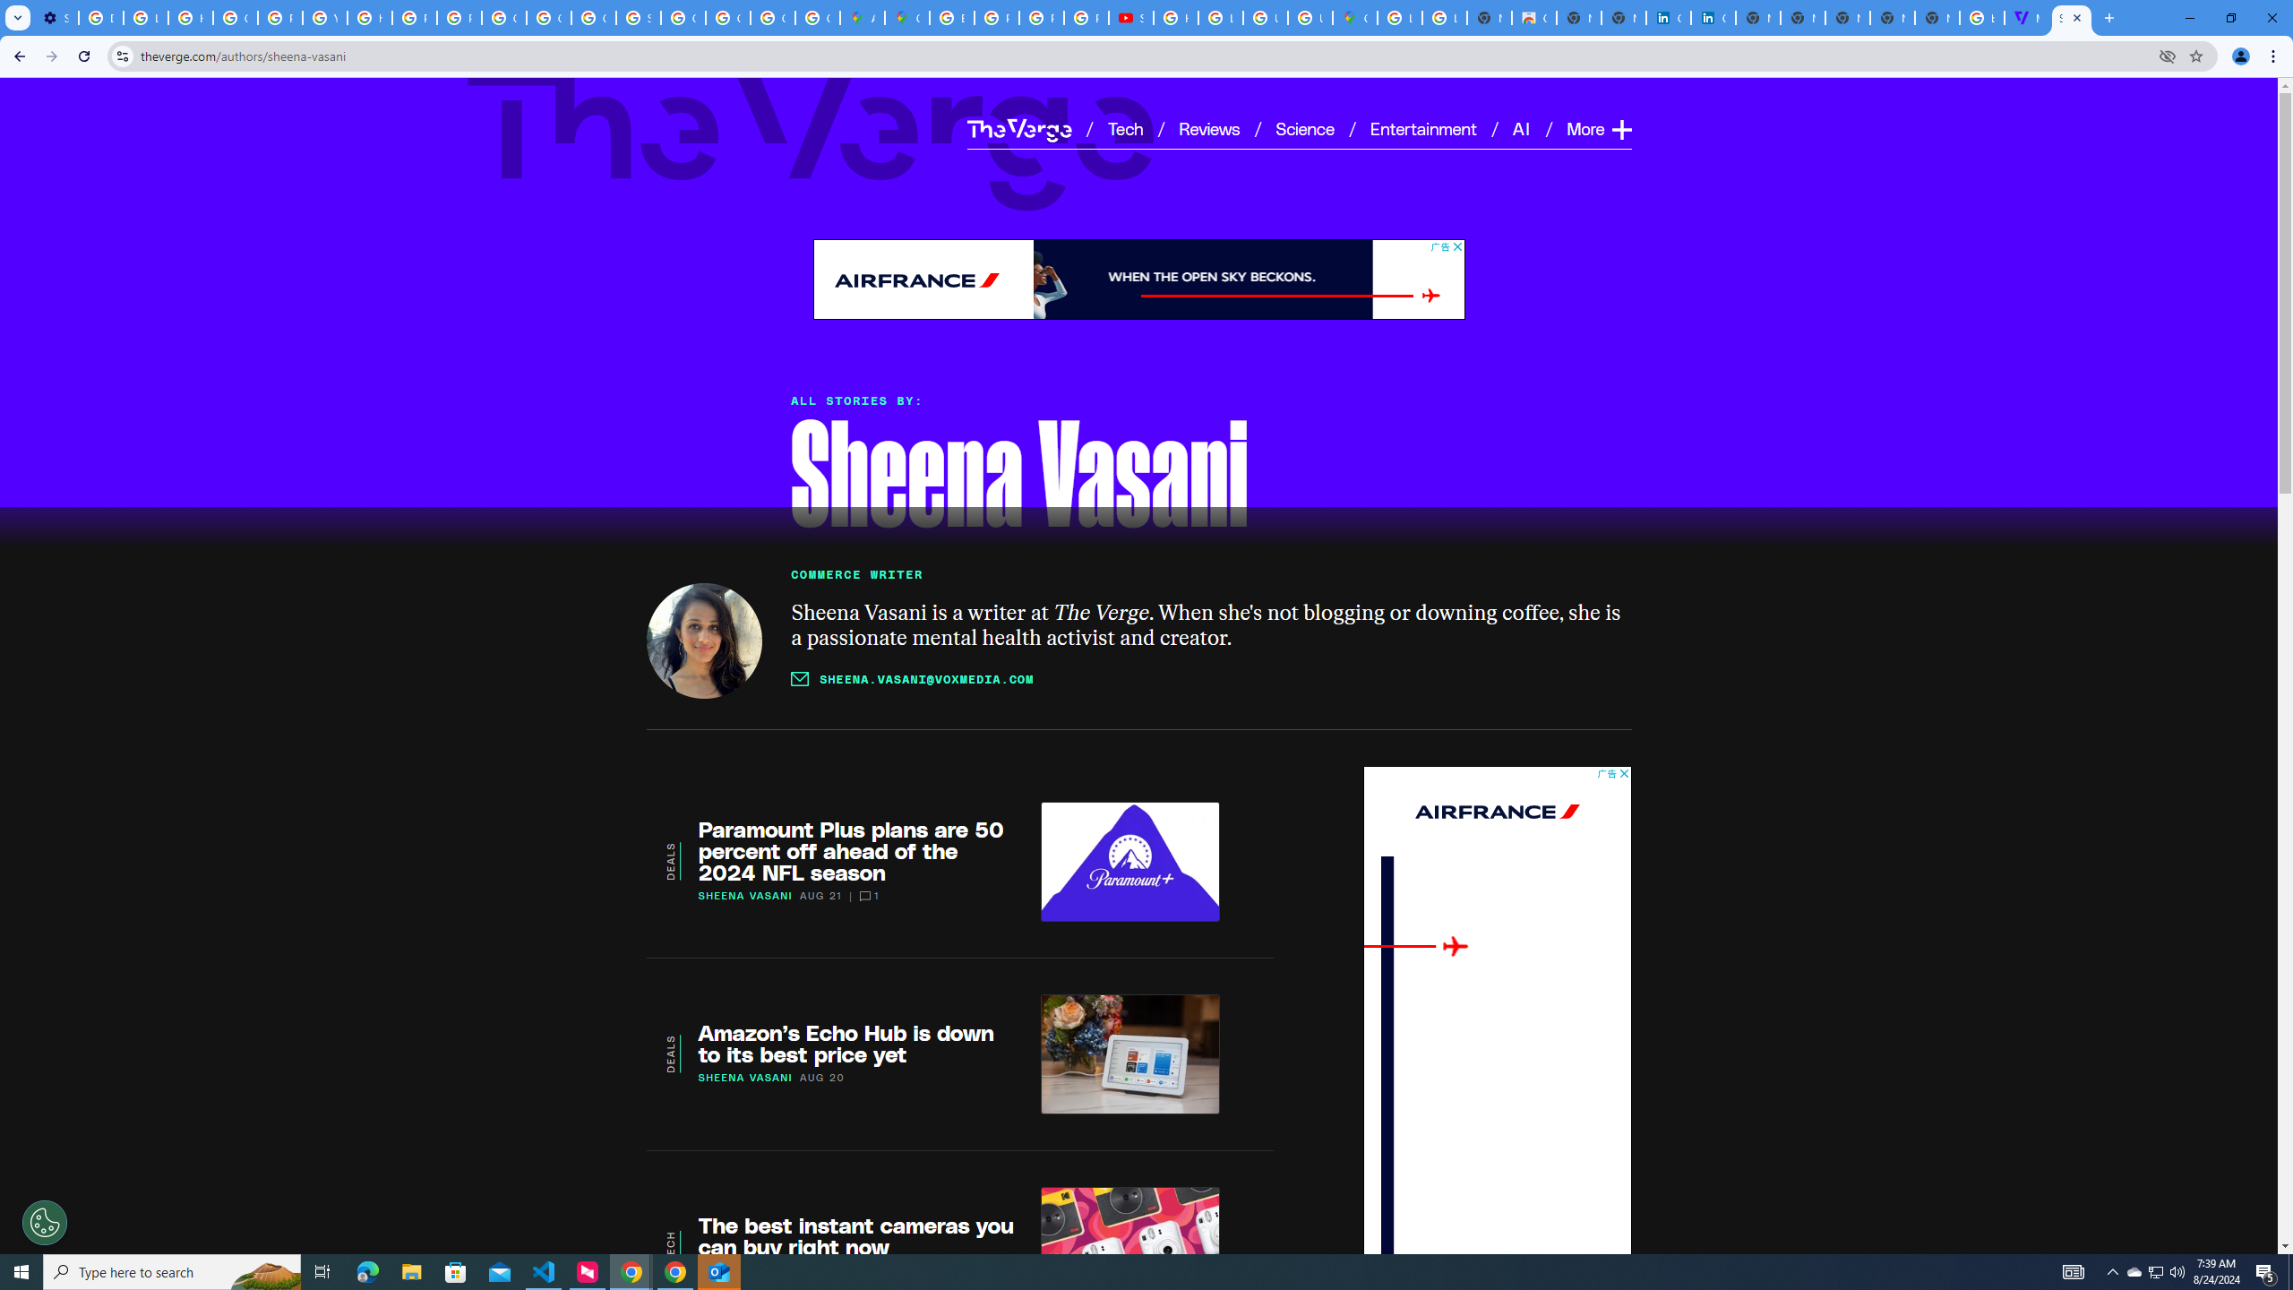 This screenshot has width=2293, height=1290. I want to click on Privacy Help Center - Policies Help, so click(281, 18).